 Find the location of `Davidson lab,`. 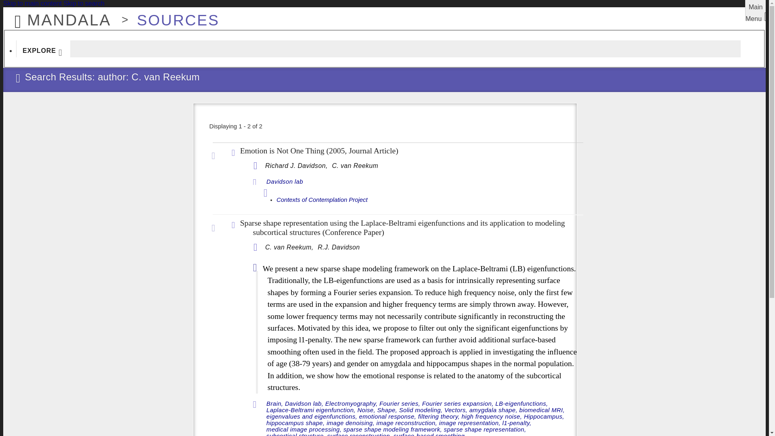

Davidson lab, is located at coordinates (304, 404).